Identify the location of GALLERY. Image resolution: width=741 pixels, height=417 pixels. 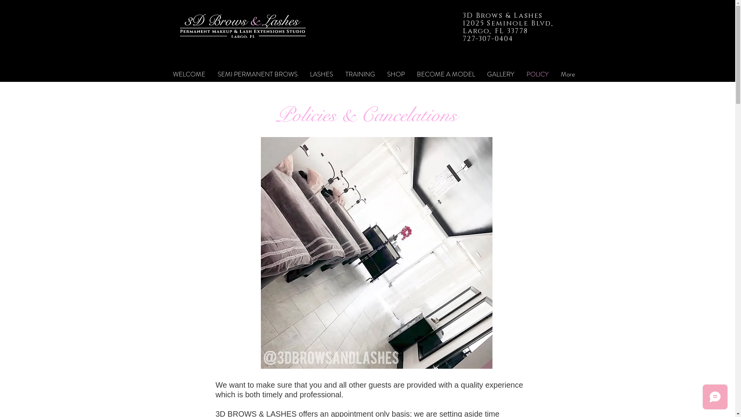
(501, 74).